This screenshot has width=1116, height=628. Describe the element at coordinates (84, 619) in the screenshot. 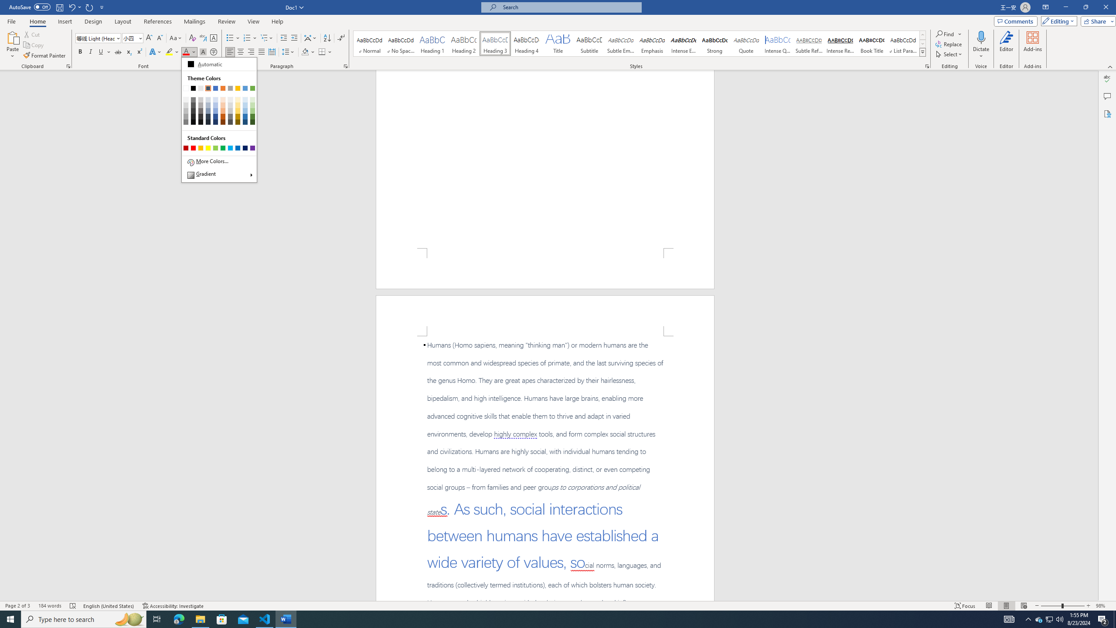

I see `Type here to search` at that location.